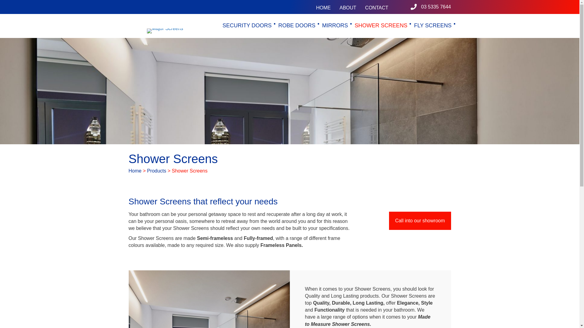 This screenshot has width=584, height=328. Describe the element at coordinates (135, 171) in the screenshot. I see `Home` at that location.